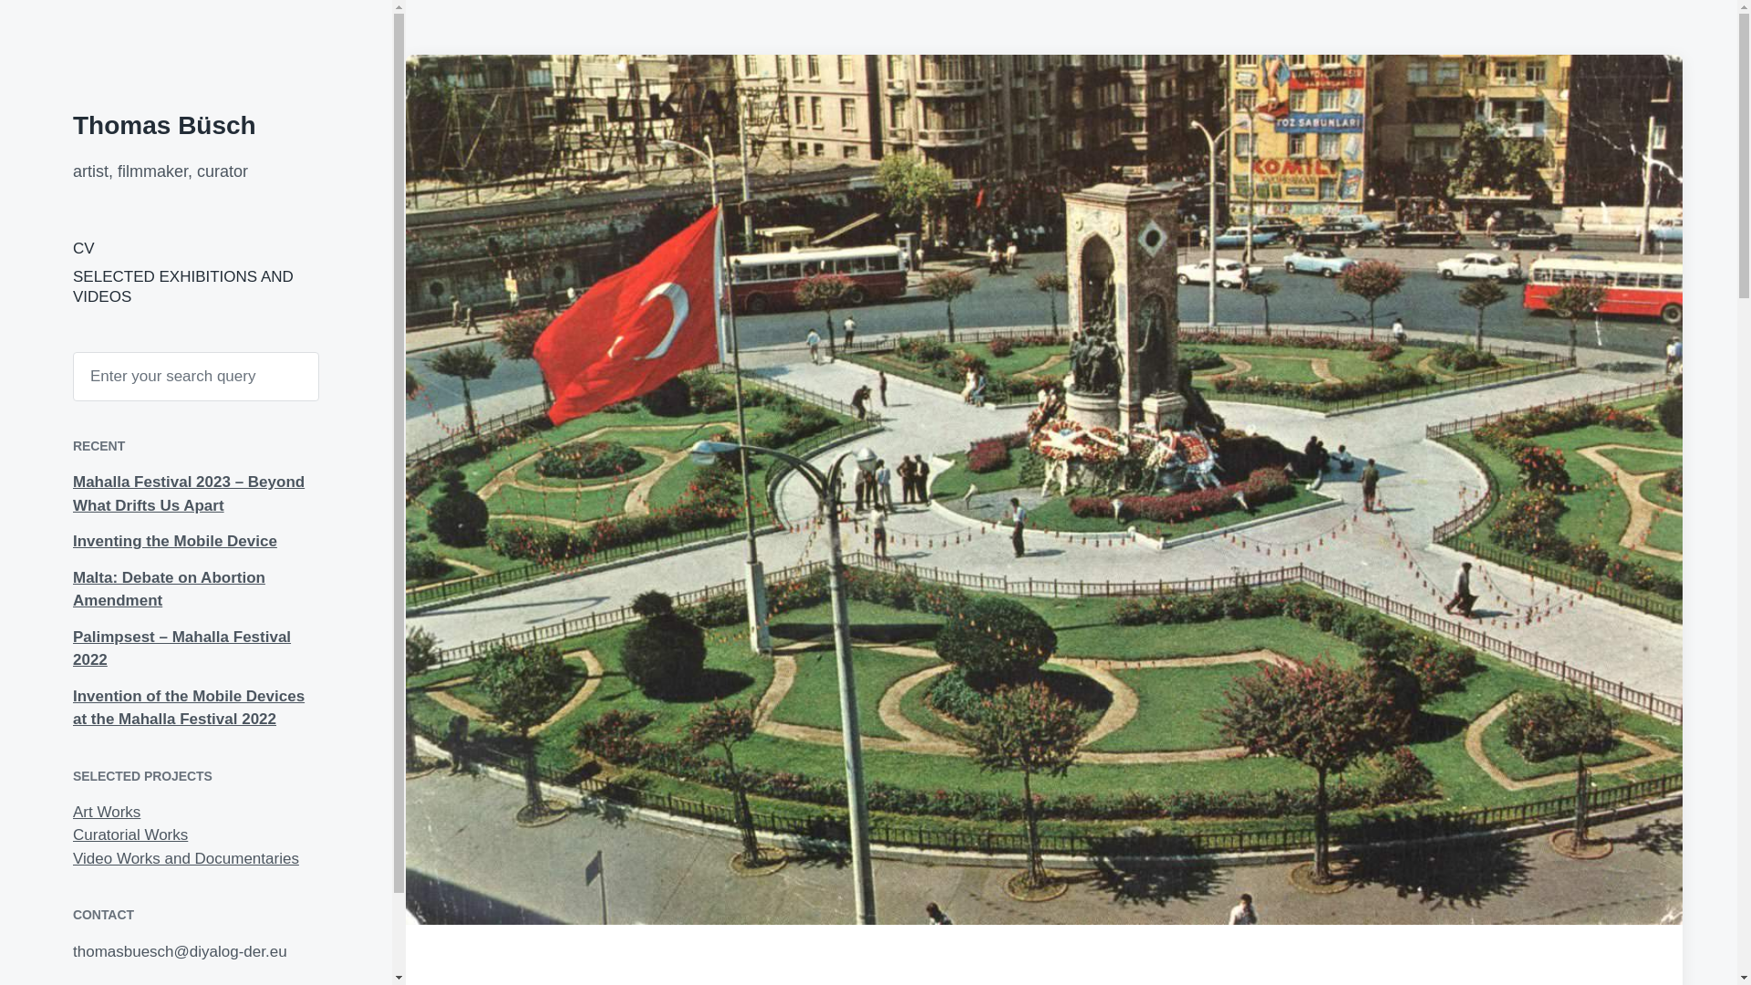  What do you see at coordinates (186, 859) in the screenshot?
I see `Video Works and Documentaries` at bounding box center [186, 859].